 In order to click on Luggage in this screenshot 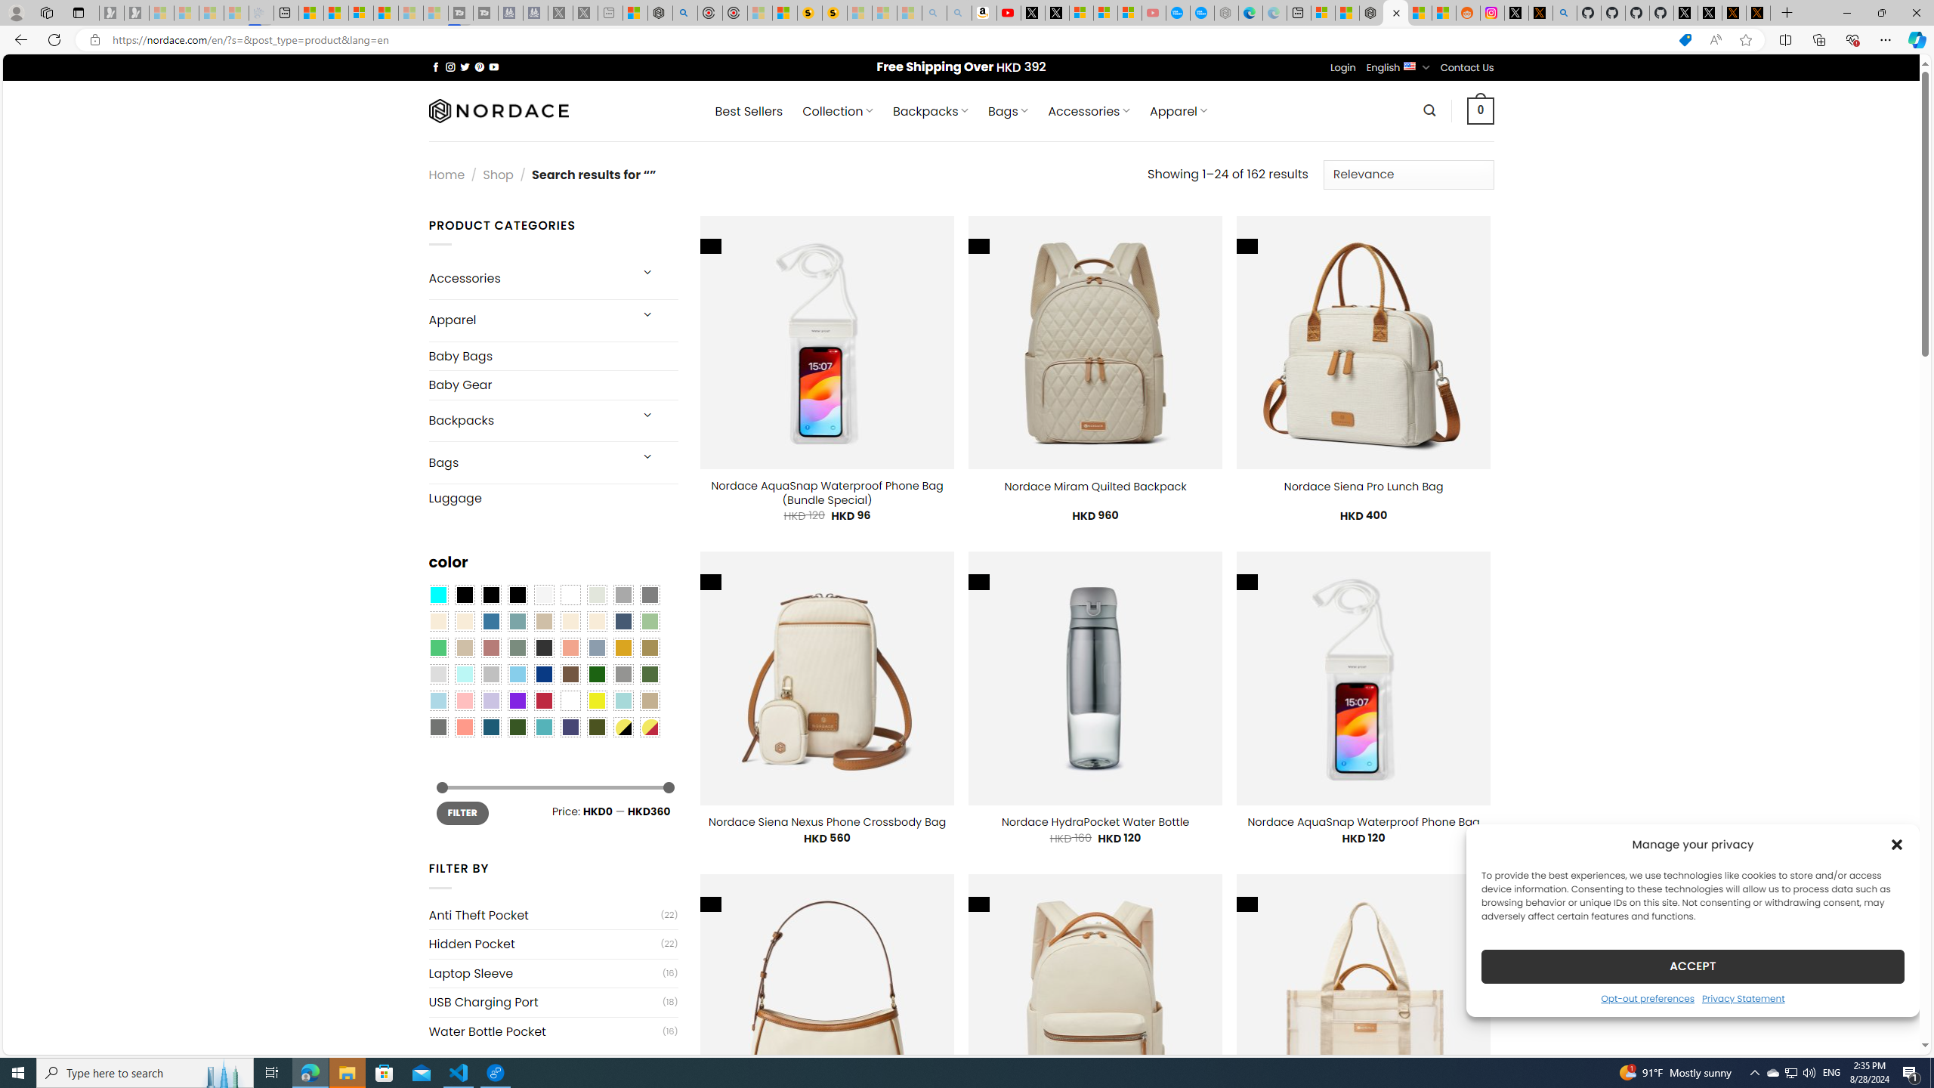, I will do `click(553, 499)`.